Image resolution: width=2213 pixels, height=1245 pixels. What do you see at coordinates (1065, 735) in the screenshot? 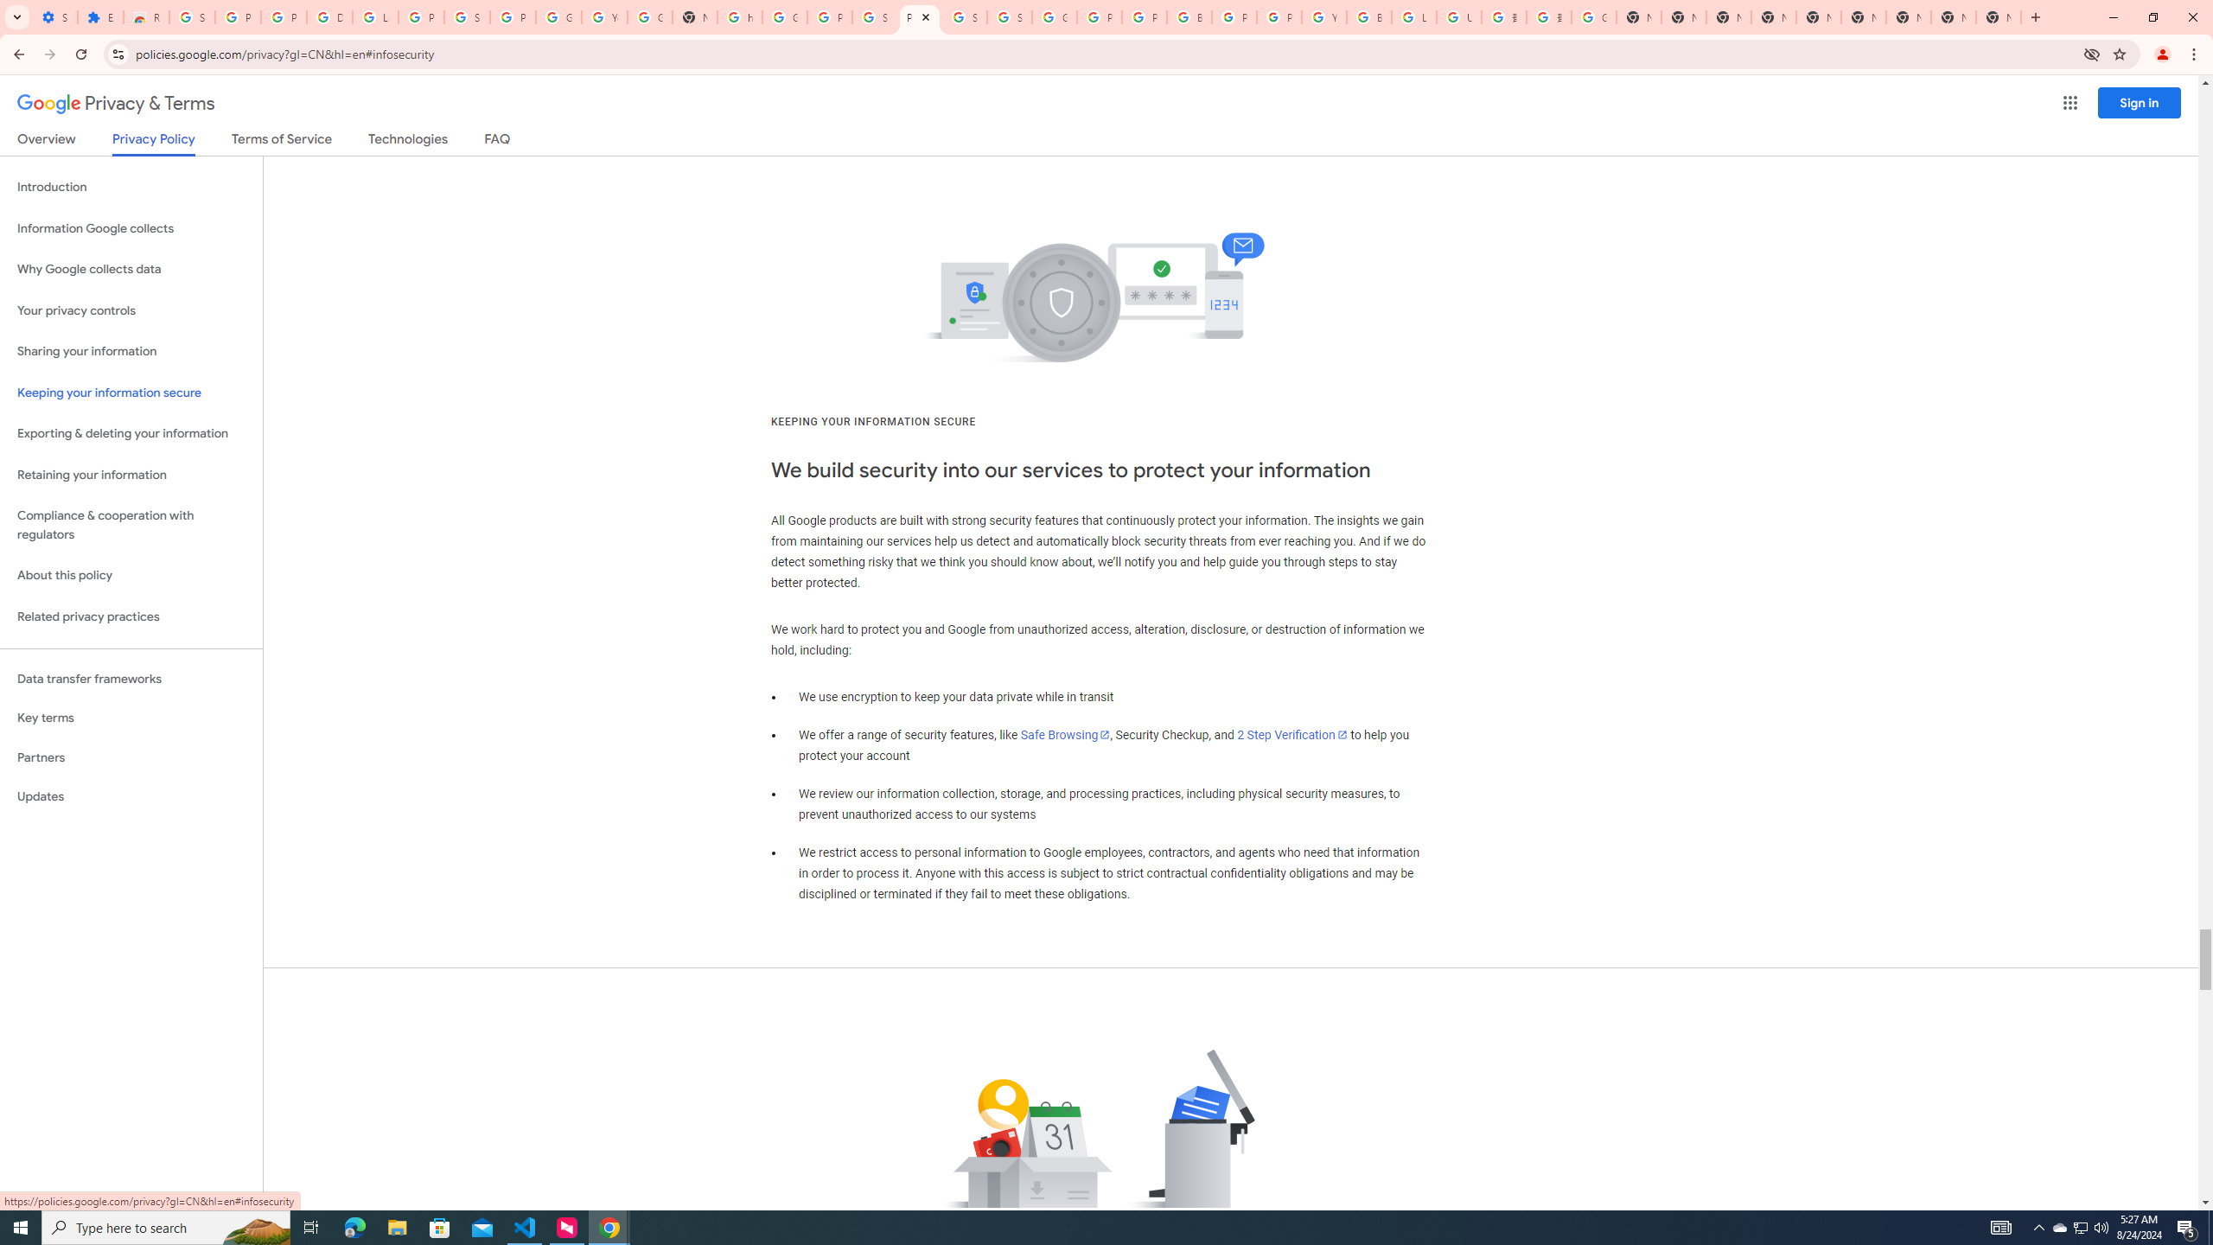
I see `Safe Browsing` at bounding box center [1065, 735].